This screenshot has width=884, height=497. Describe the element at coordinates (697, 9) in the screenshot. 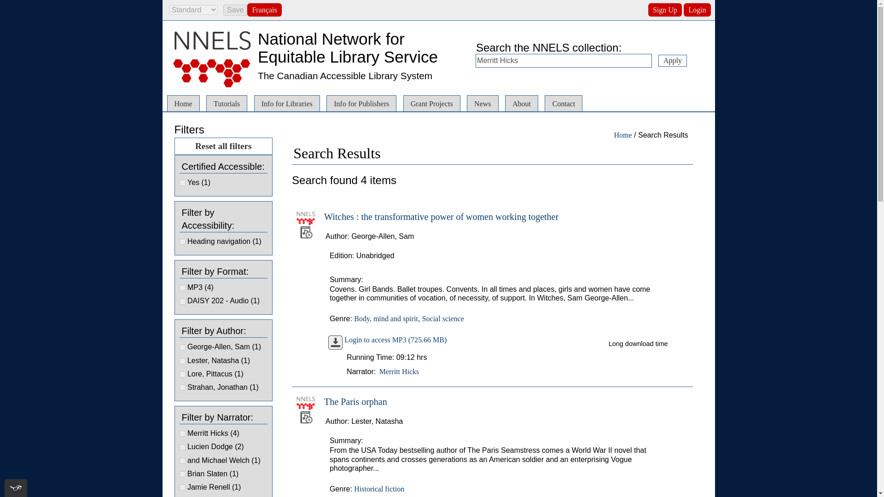

I see `Login` at that location.